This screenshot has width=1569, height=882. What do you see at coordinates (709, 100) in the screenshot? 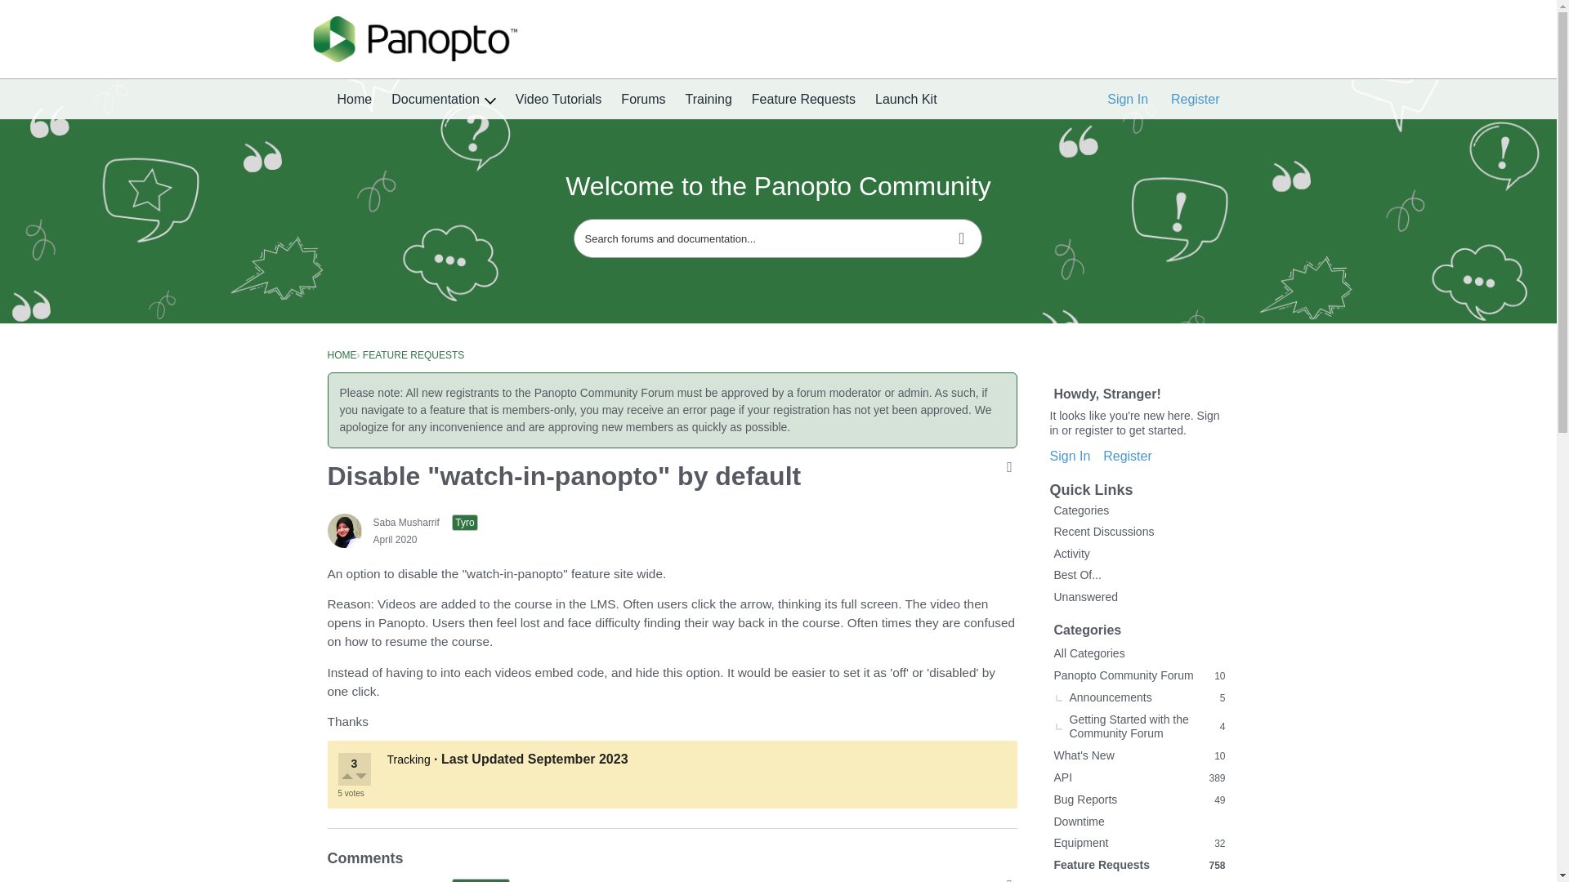
I see `Training` at bounding box center [709, 100].